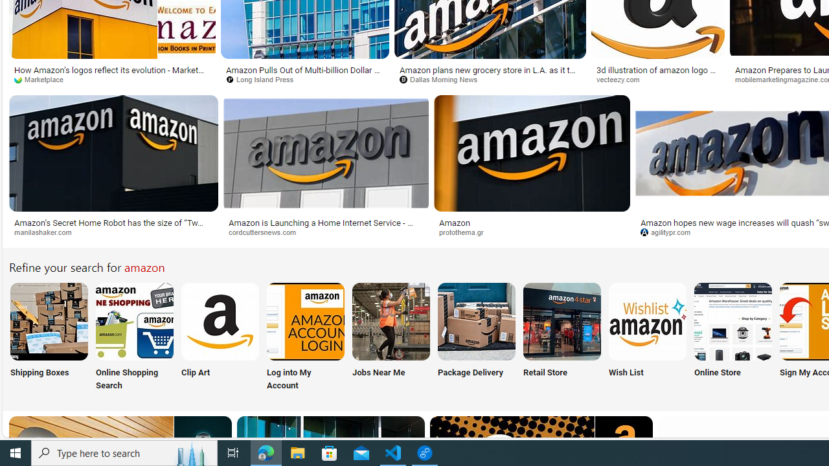  Describe the element at coordinates (306, 321) in the screenshot. I see `Amazon Log into My Account` at that location.